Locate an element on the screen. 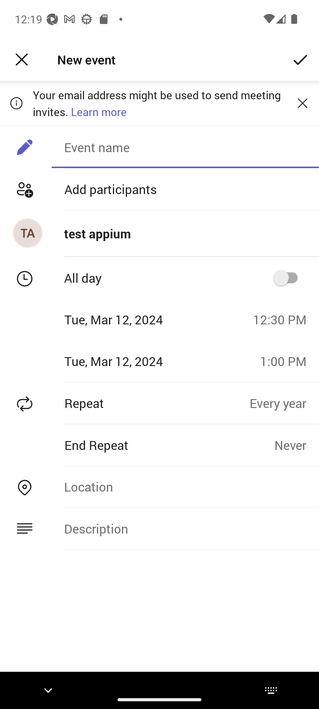  Location is located at coordinates (185, 487).